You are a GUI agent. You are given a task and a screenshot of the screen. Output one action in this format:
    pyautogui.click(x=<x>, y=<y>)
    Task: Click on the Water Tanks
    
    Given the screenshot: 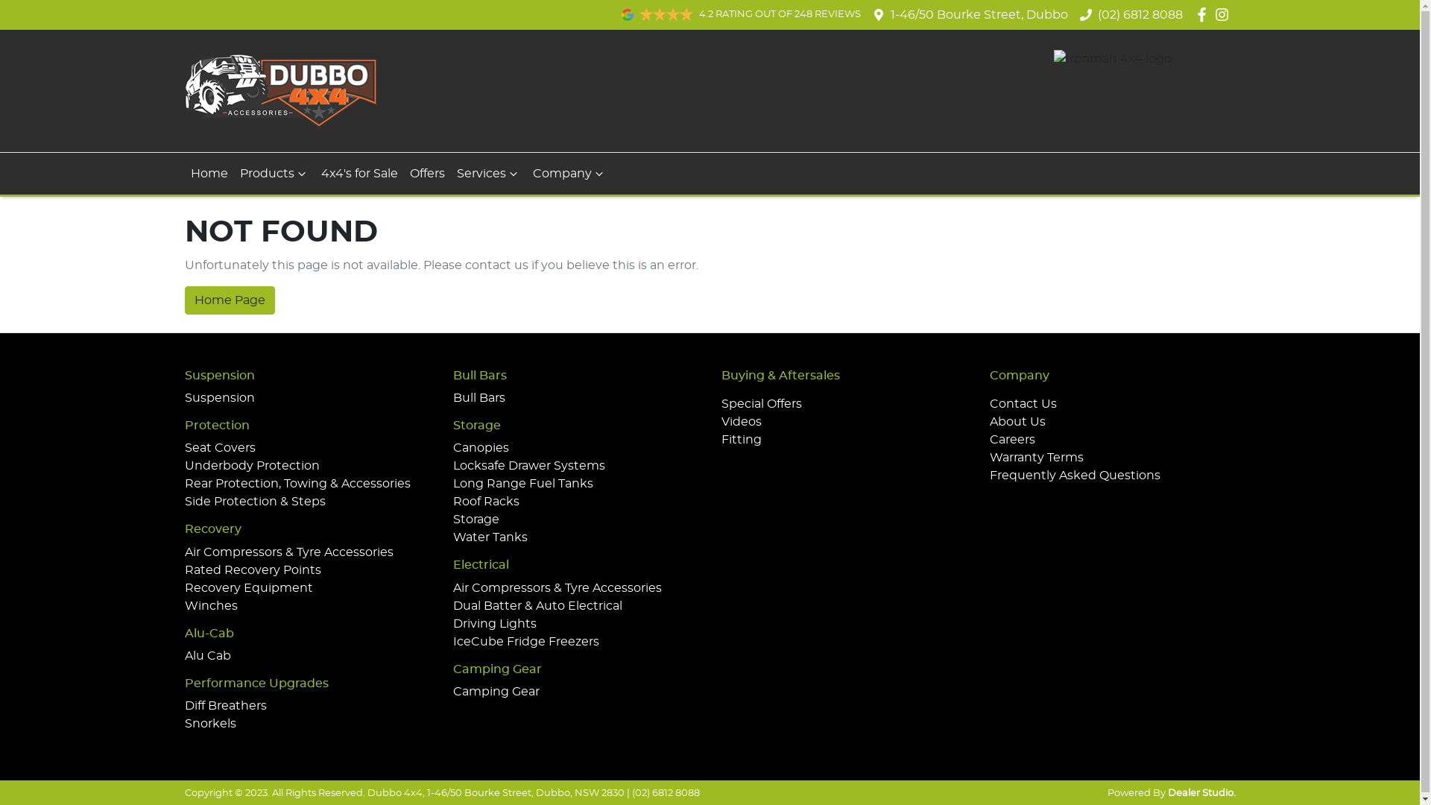 What is the action you would take?
    pyautogui.click(x=490, y=537)
    